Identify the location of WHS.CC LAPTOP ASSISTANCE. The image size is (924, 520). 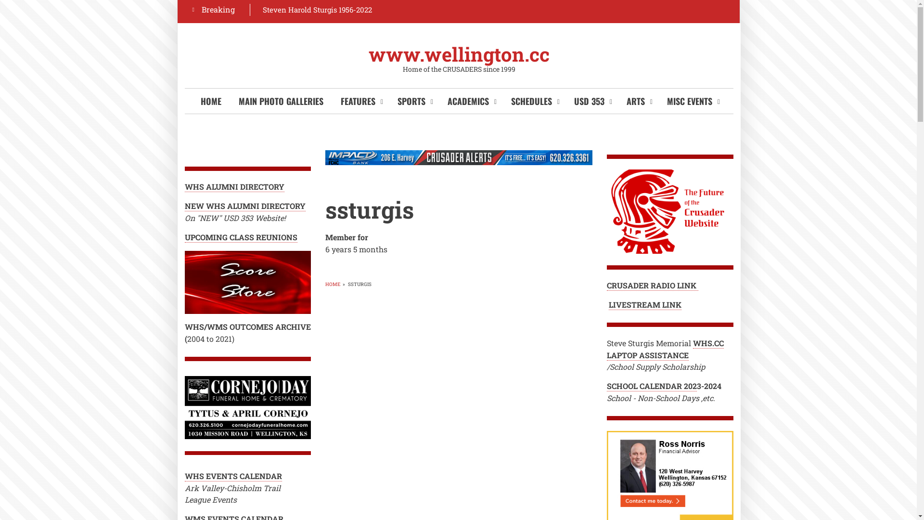
(665, 350).